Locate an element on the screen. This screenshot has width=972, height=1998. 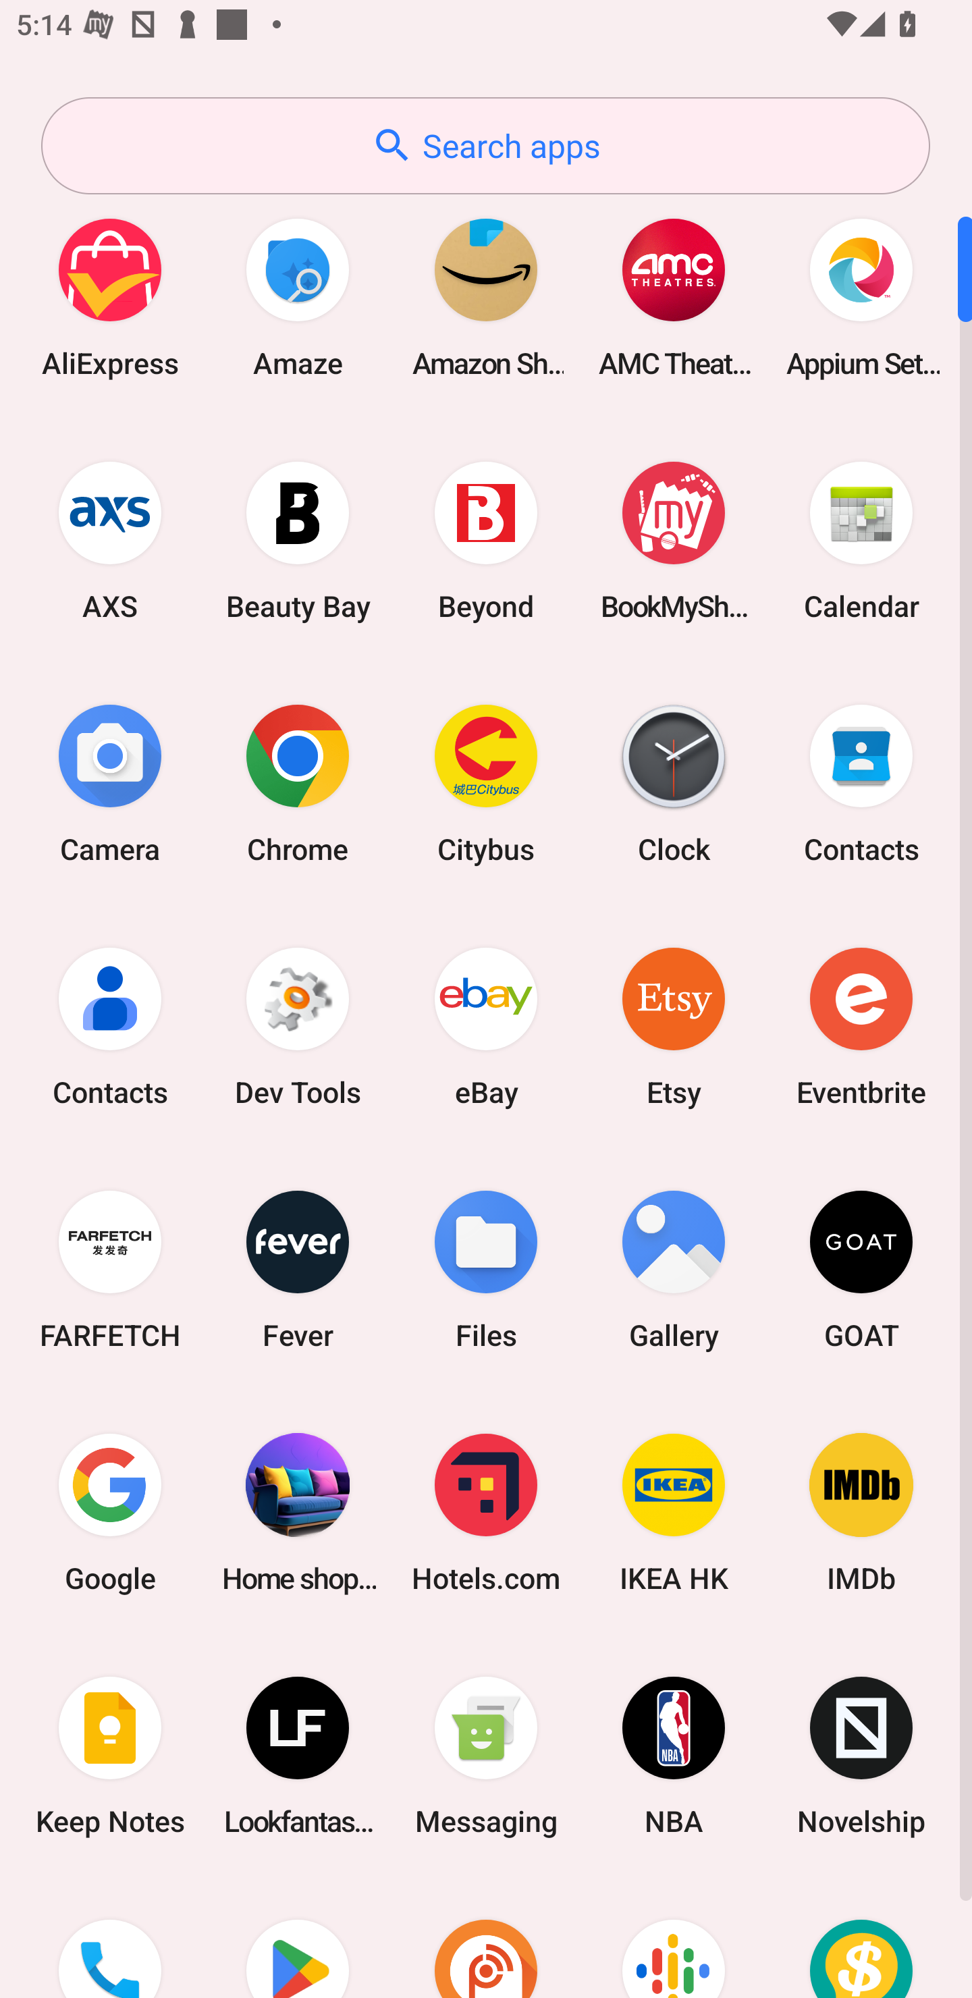
Play Store is located at coordinates (298, 1938).